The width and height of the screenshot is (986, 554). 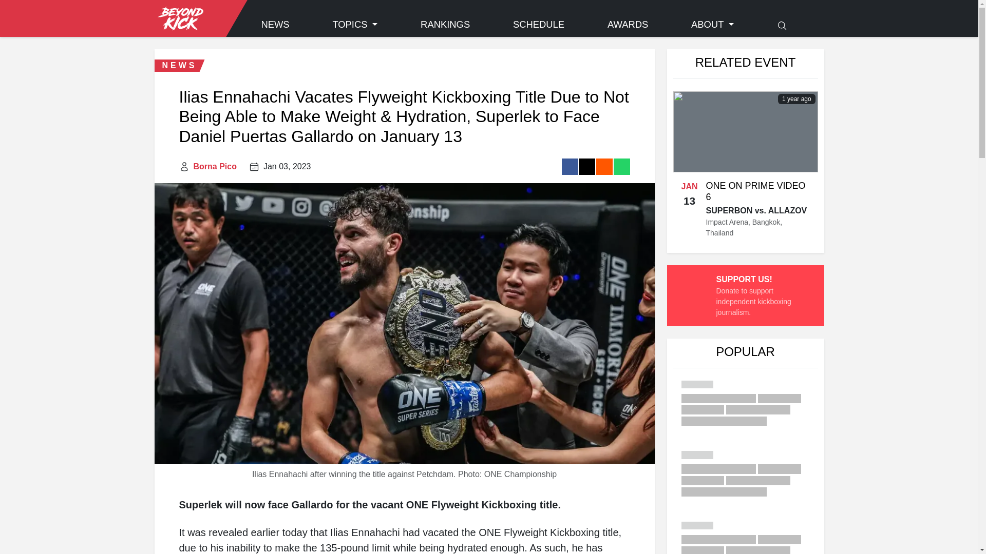 What do you see at coordinates (275, 25) in the screenshot?
I see `NEWS` at bounding box center [275, 25].